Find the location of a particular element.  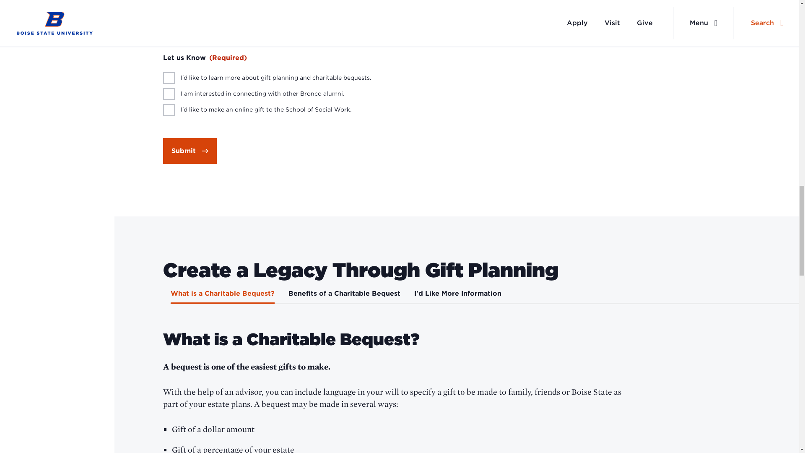

Benefits of a Charitable Bequest is located at coordinates (344, 296).